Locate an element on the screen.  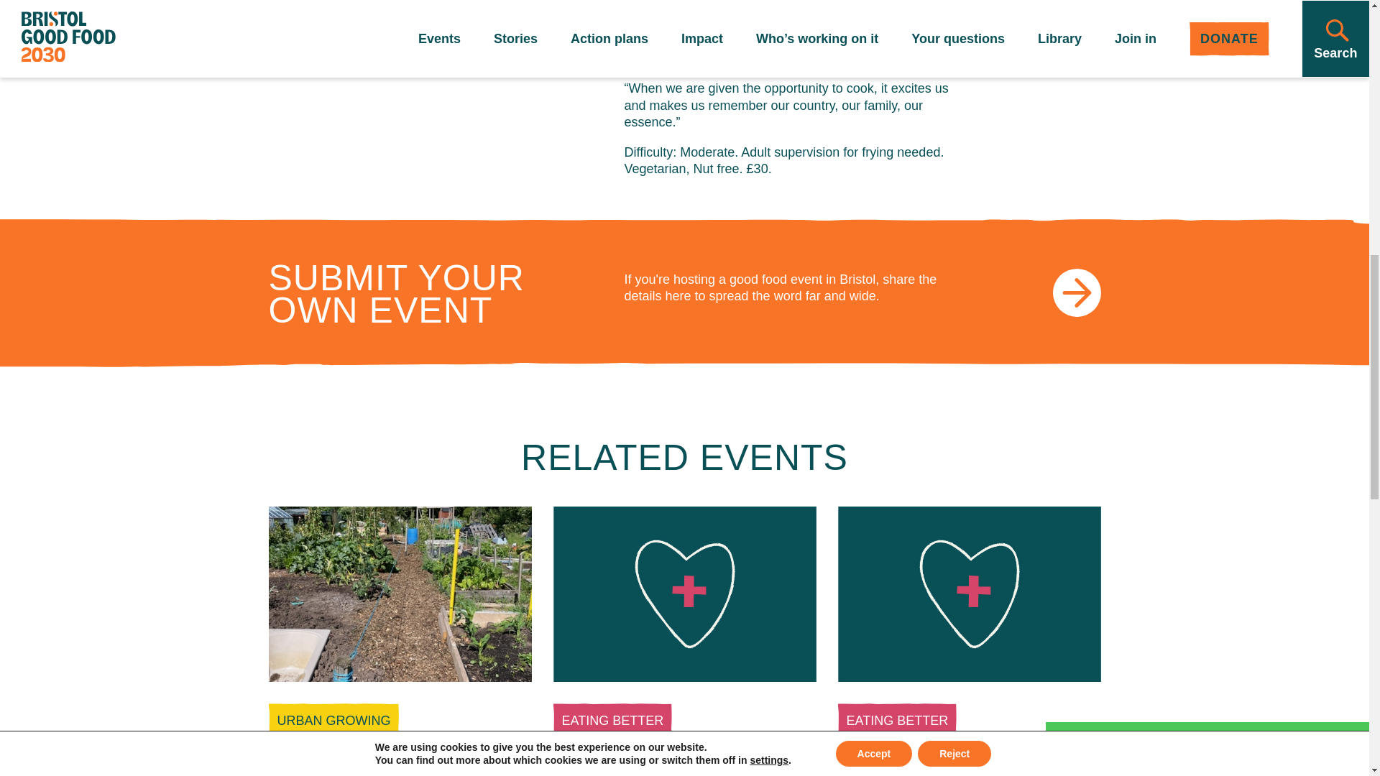
Tuesday Volunteering at The Community Farm is located at coordinates (679, 773).